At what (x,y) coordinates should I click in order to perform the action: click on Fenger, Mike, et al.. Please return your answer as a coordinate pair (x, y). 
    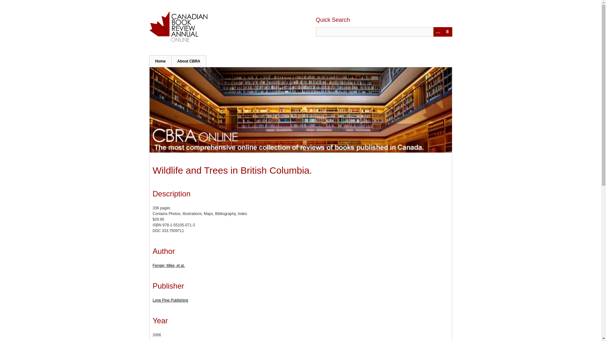
    Looking at the image, I should click on (169, 265).